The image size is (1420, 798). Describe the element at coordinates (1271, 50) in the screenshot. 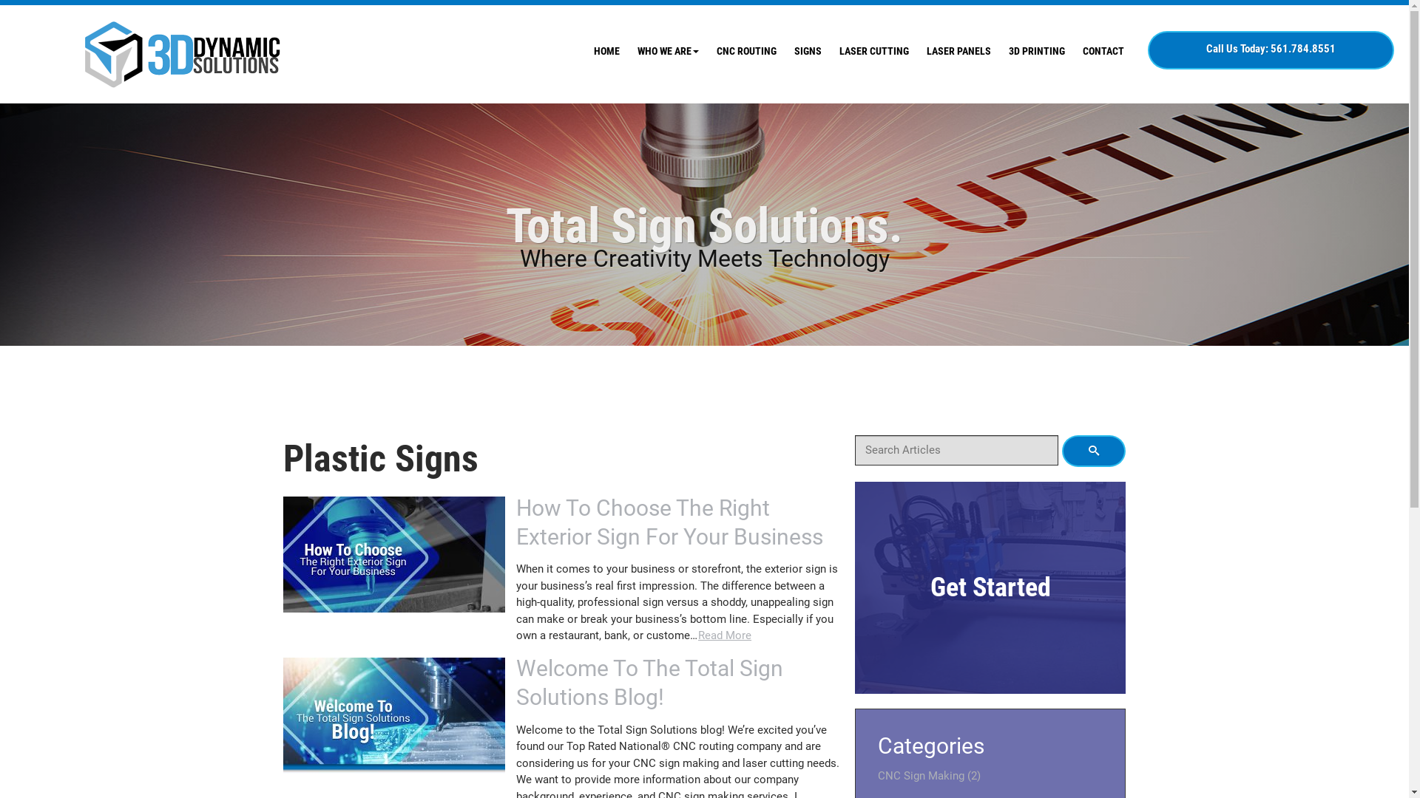

I see `Call Us Today: 561.784.8551` at that location.